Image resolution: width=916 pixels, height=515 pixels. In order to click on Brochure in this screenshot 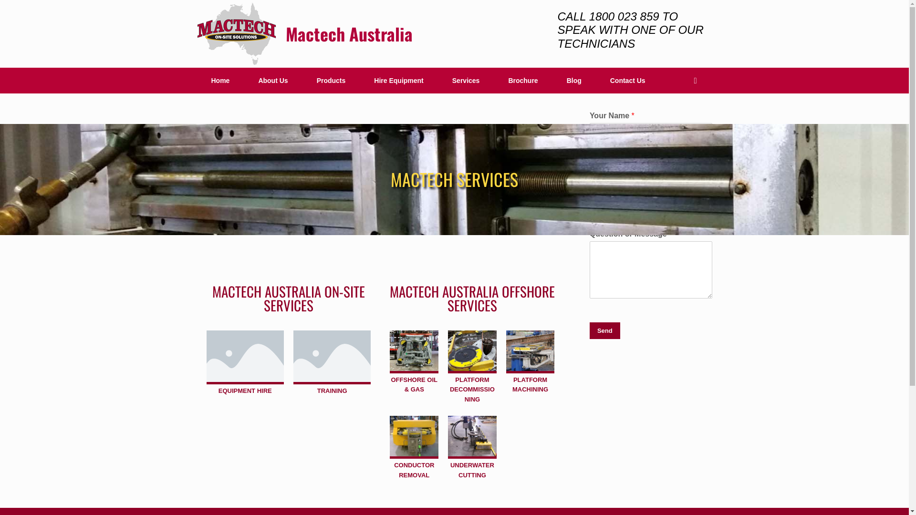, I will do `click(523, 81)`.